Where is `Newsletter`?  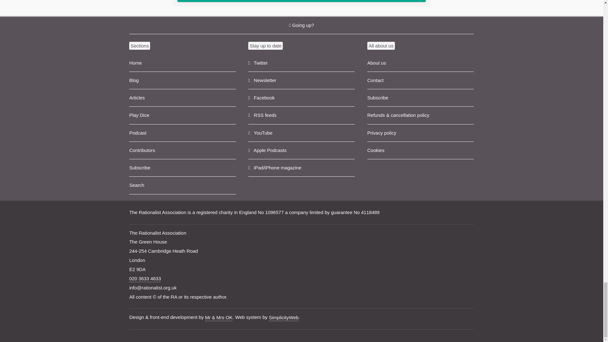
Newsletter is located at coordinates (301, 80).